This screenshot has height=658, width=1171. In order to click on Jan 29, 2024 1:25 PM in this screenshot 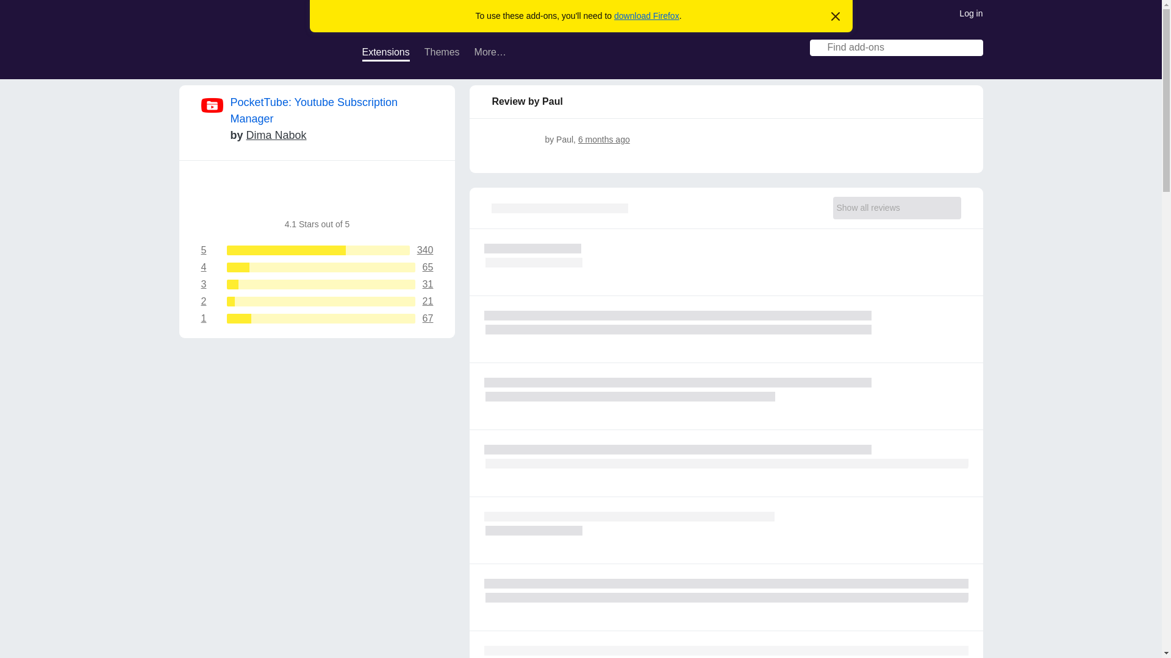, I will do `click(604, 139)`.